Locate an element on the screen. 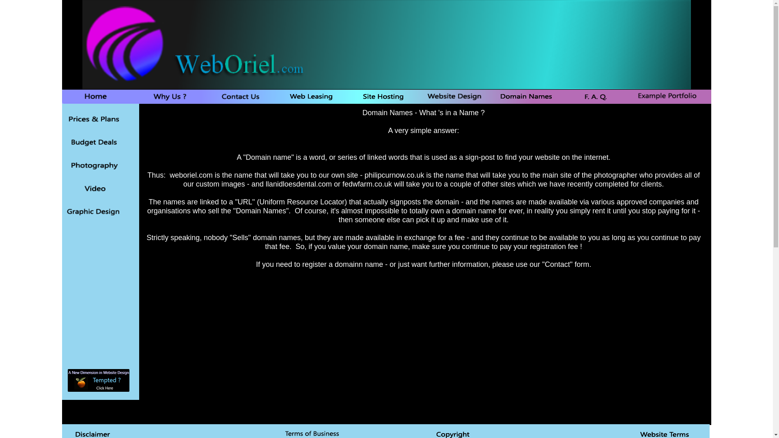  Example Portfolio is located at coordinates (667, 97).